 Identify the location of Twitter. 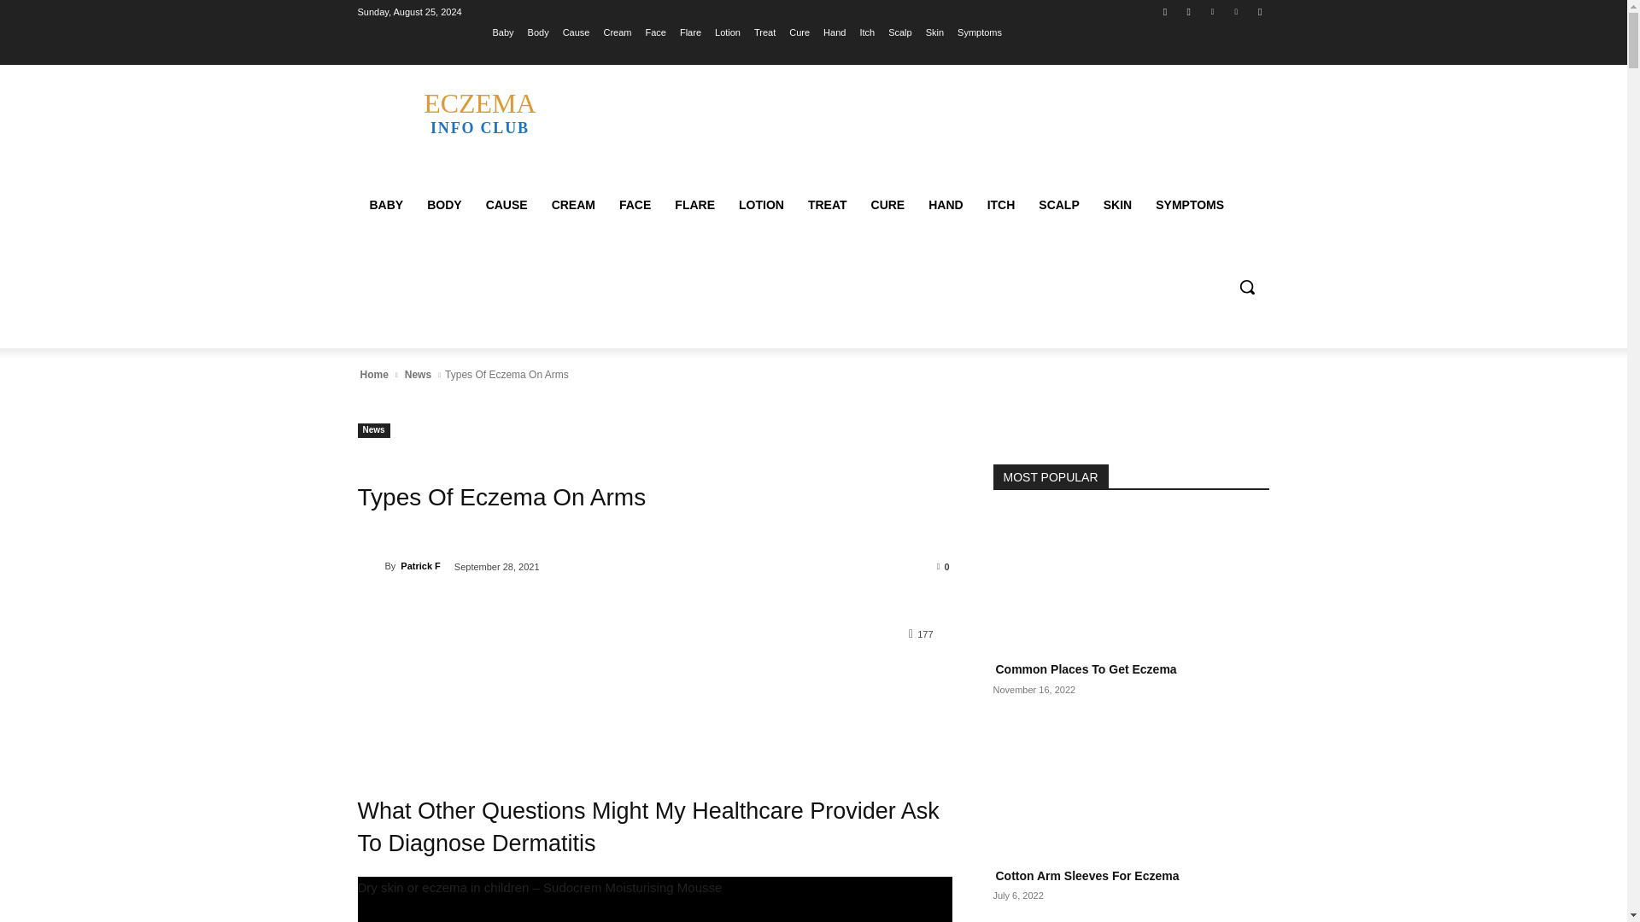
(1211, 11).